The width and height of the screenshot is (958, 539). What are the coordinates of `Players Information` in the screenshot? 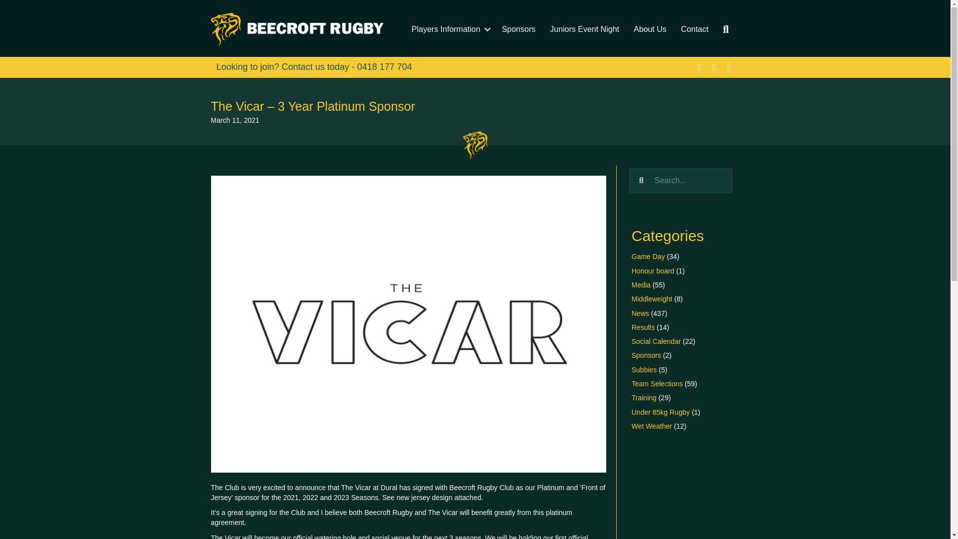 It's located at (449, 29).